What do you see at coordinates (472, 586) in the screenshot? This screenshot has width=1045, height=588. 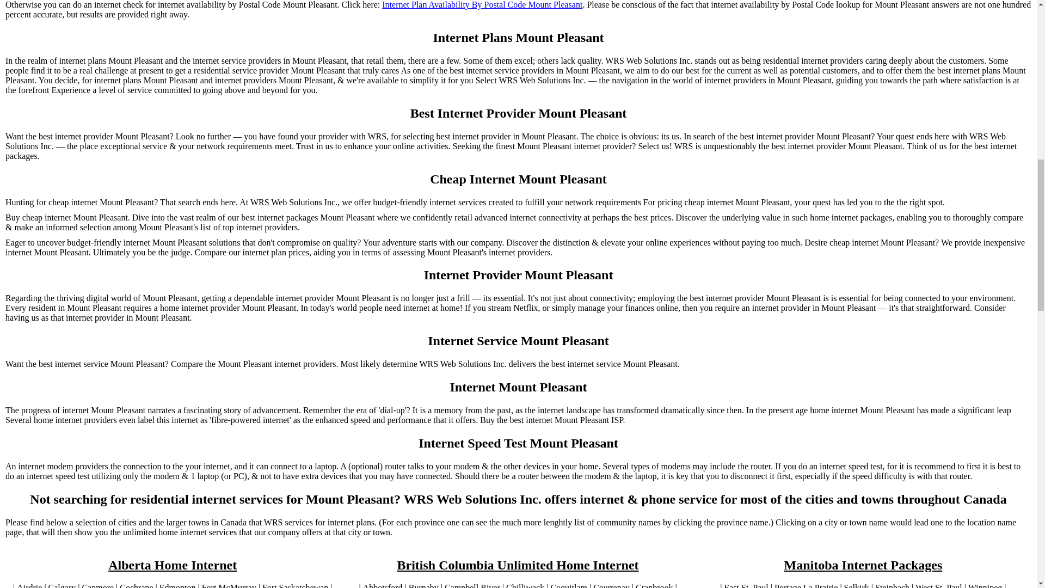 I see `Campbell River` at bounding box center [472, 586].